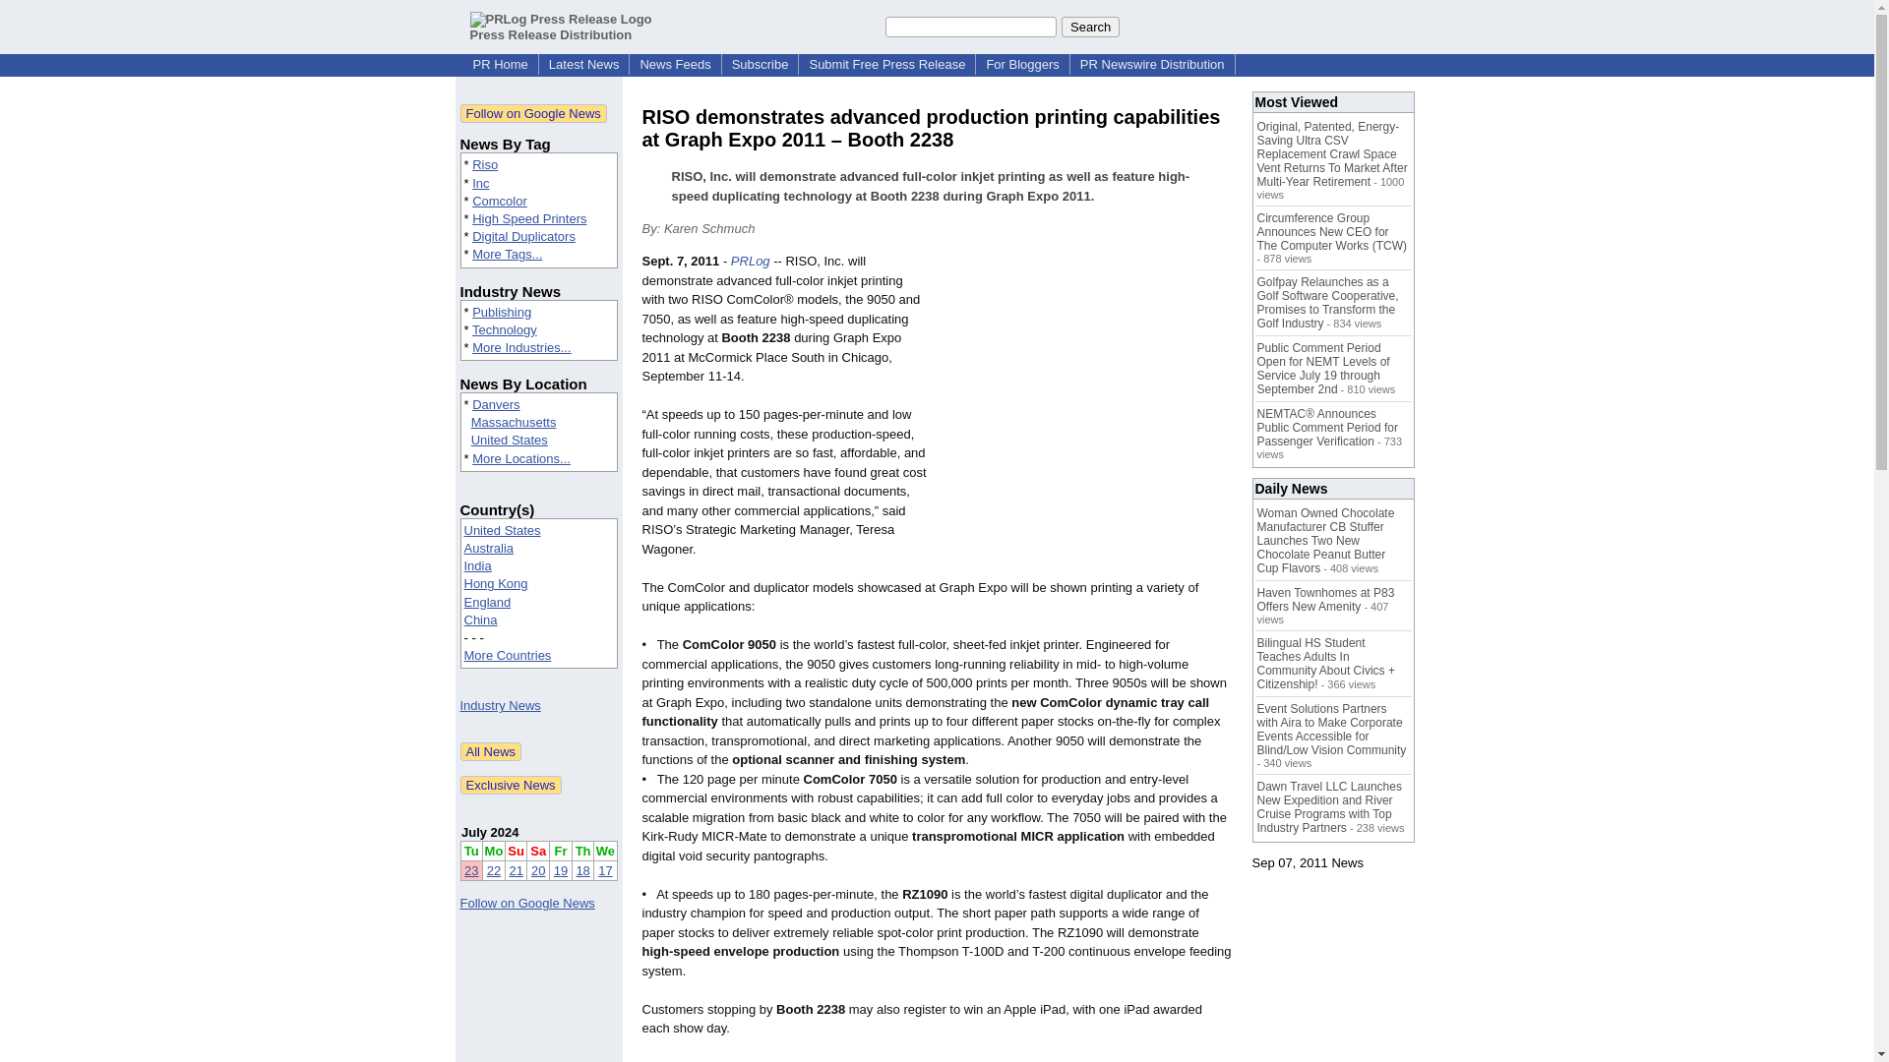  What do you see at coordinates (511, 785) in the screenshot?
I see `Exclusive News` at bounding box center [511, 785].